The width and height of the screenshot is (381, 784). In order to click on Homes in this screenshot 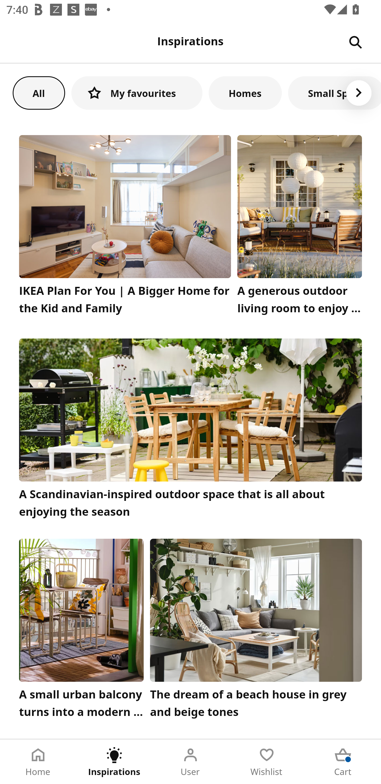, I will do `click(245, 93)`.